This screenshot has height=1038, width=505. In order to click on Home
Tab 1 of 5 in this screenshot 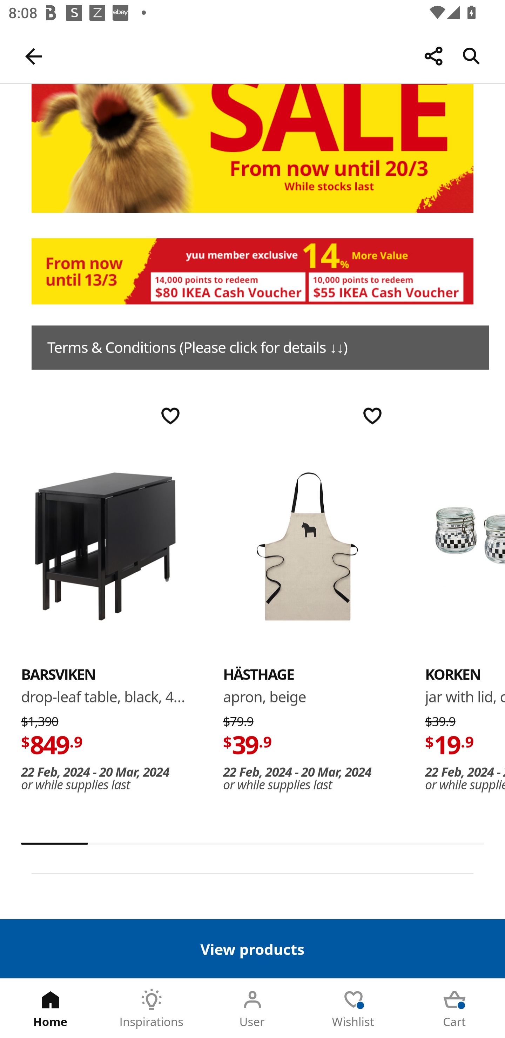, I will do `click(50, 1009)`.